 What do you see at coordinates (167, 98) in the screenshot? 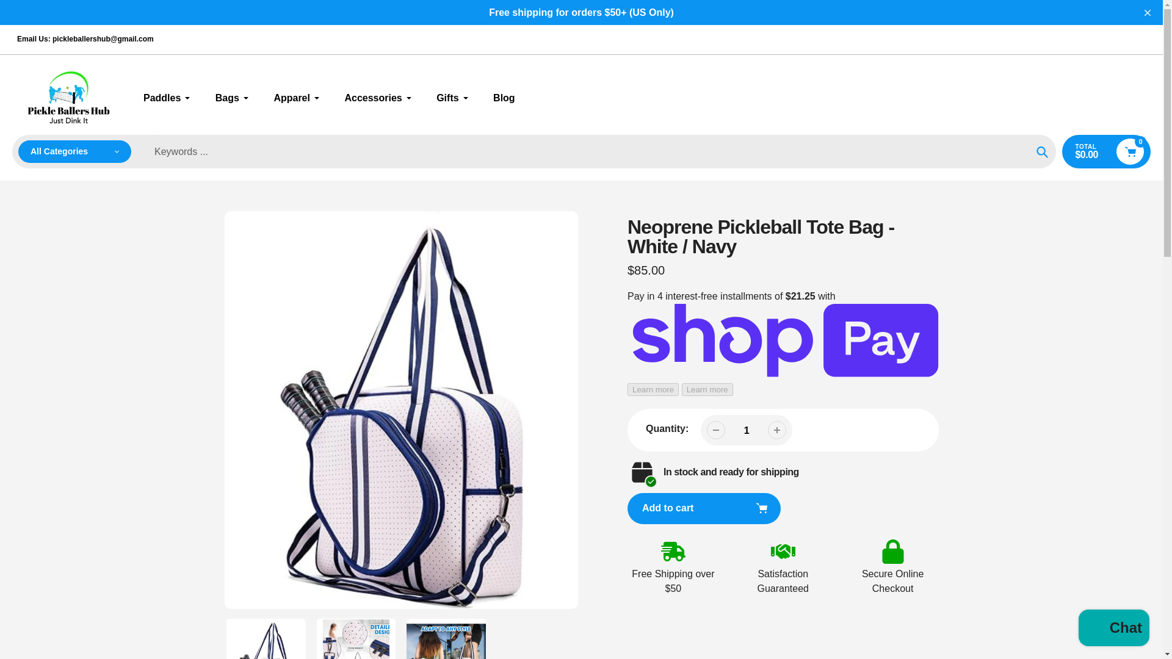
I see `Paddles` at bounding box center [167, 98].